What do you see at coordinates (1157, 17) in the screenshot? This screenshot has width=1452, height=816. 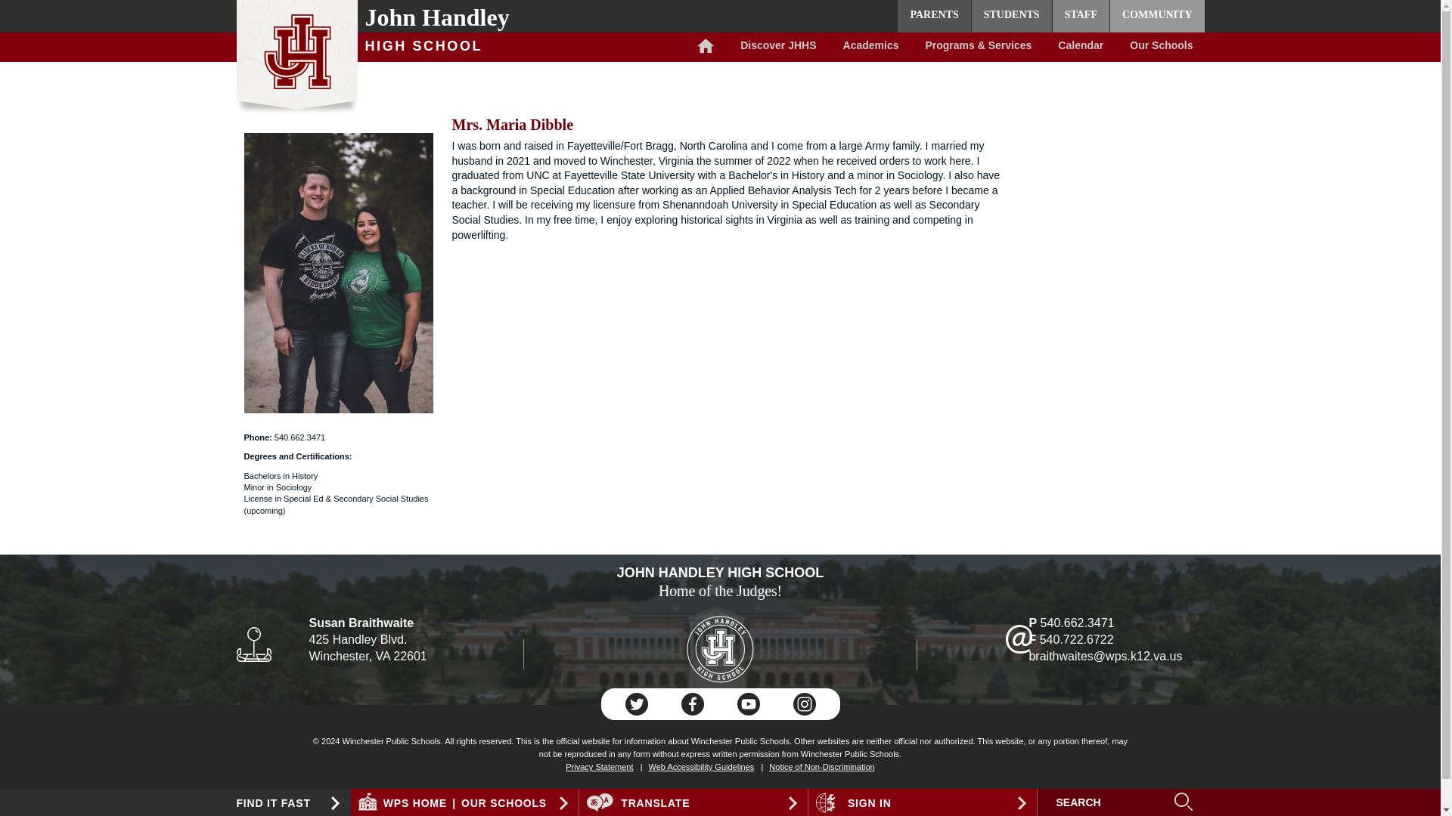 I see `COMMUNITY` at bounding box center [1157, 17].